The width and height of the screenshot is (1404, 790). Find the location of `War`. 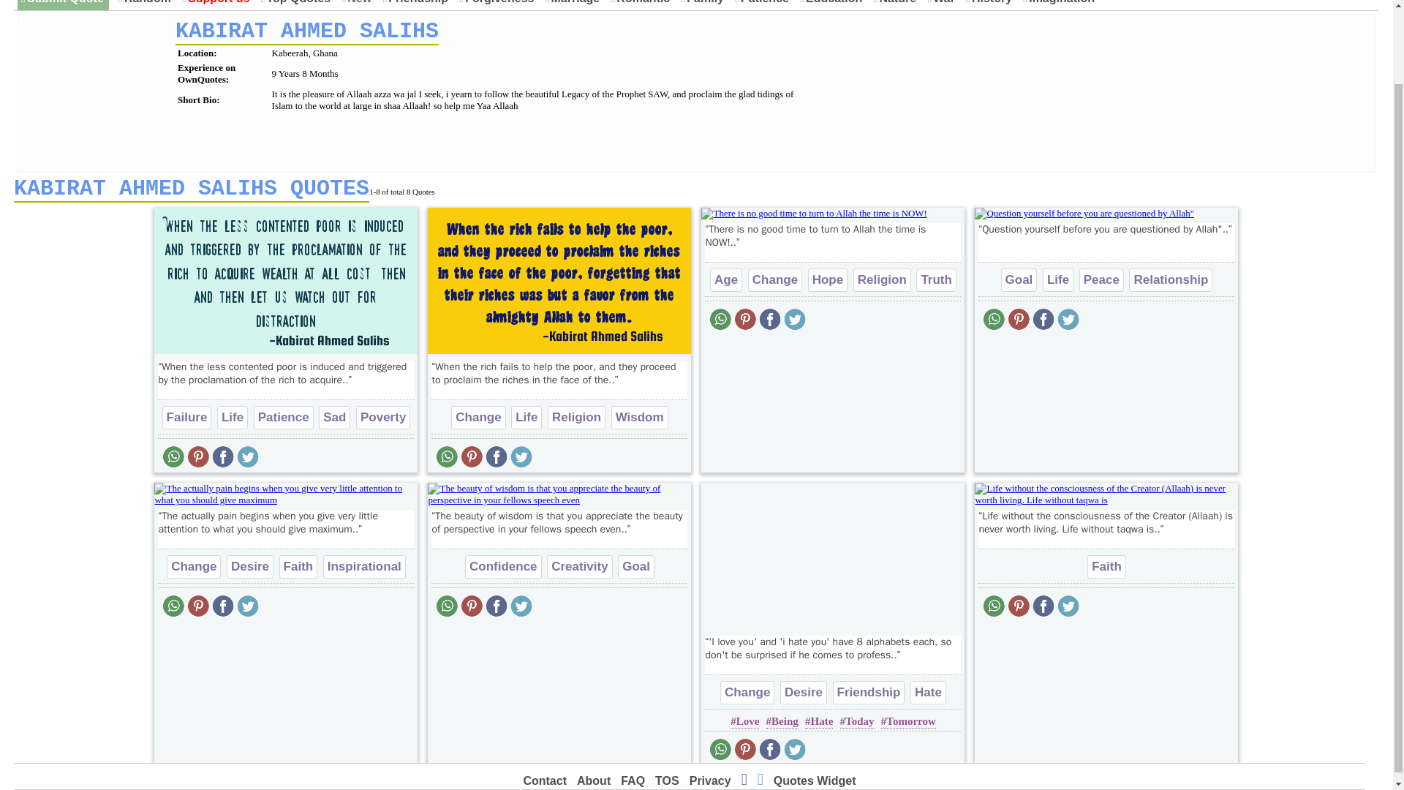

War is located at coordinates (943, 4).